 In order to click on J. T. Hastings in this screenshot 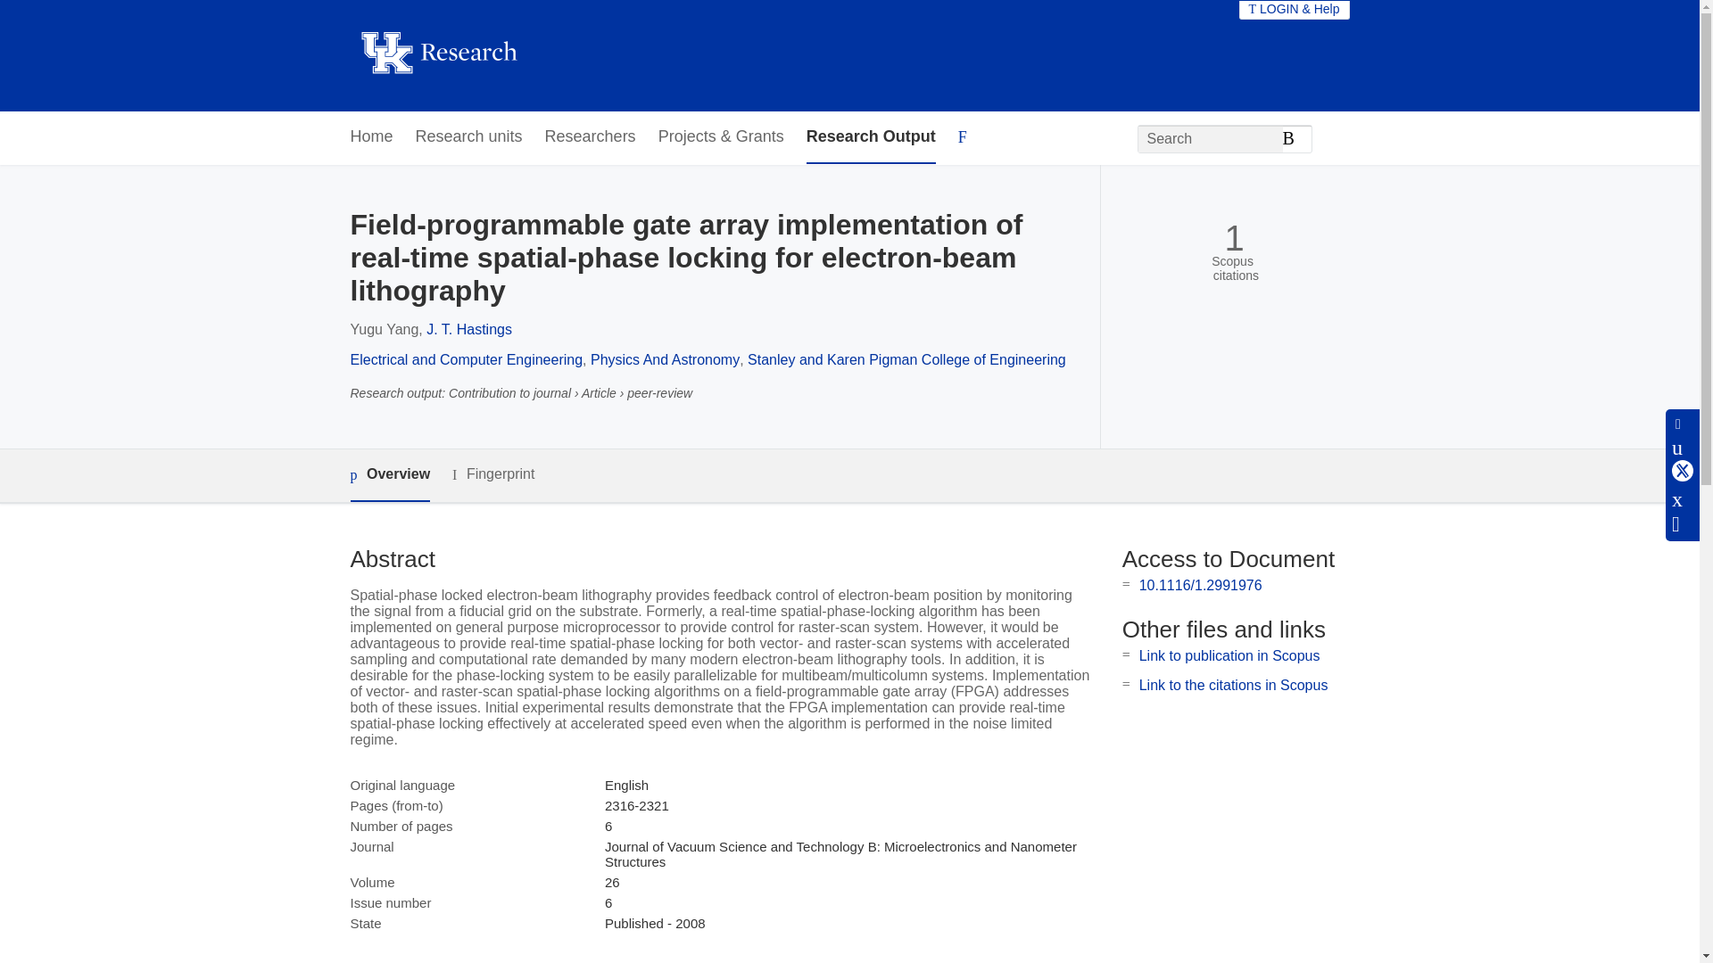, I will do `click(469, 329)`.